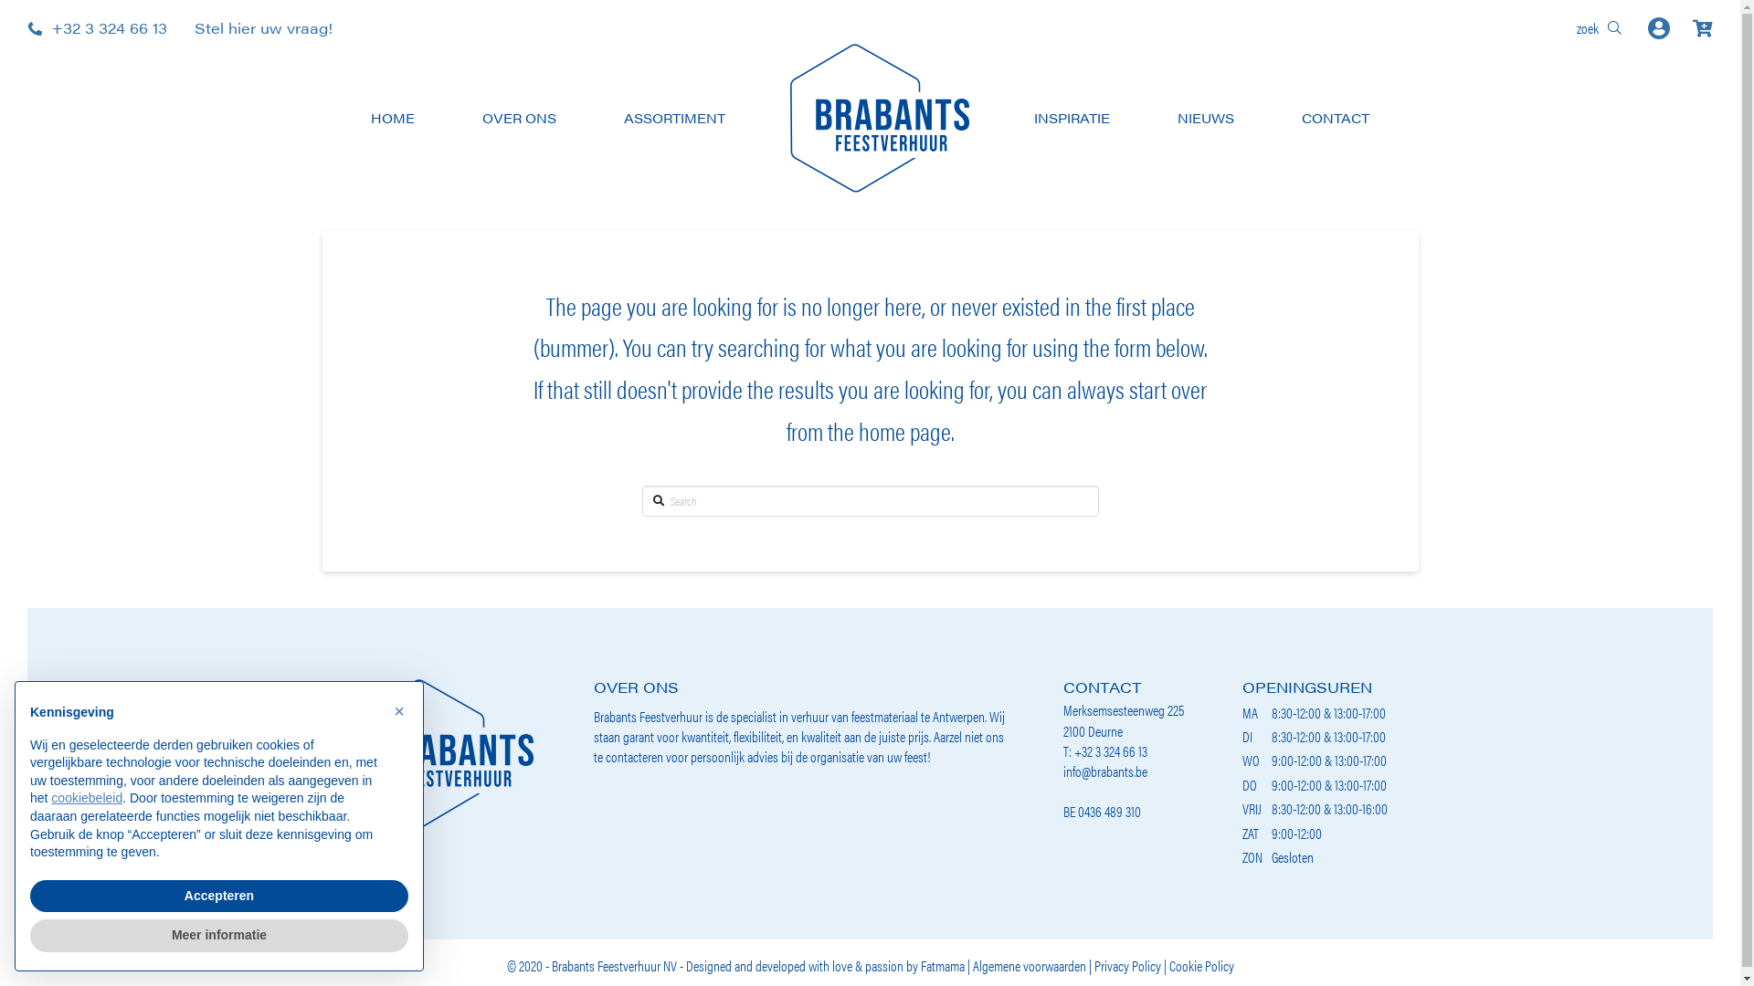 The image size is (1754, 986). Describe the element at coordinates (1072, 118) in the screenshot. I see `INSPIRATIE` at that location.